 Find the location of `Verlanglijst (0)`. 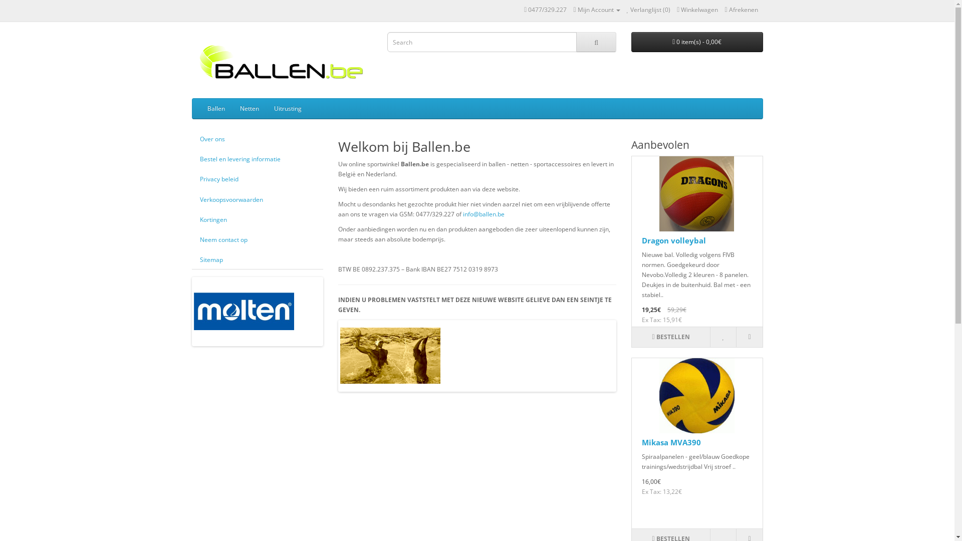

Verlanglijst (0) is located at coordinates (649, 10).